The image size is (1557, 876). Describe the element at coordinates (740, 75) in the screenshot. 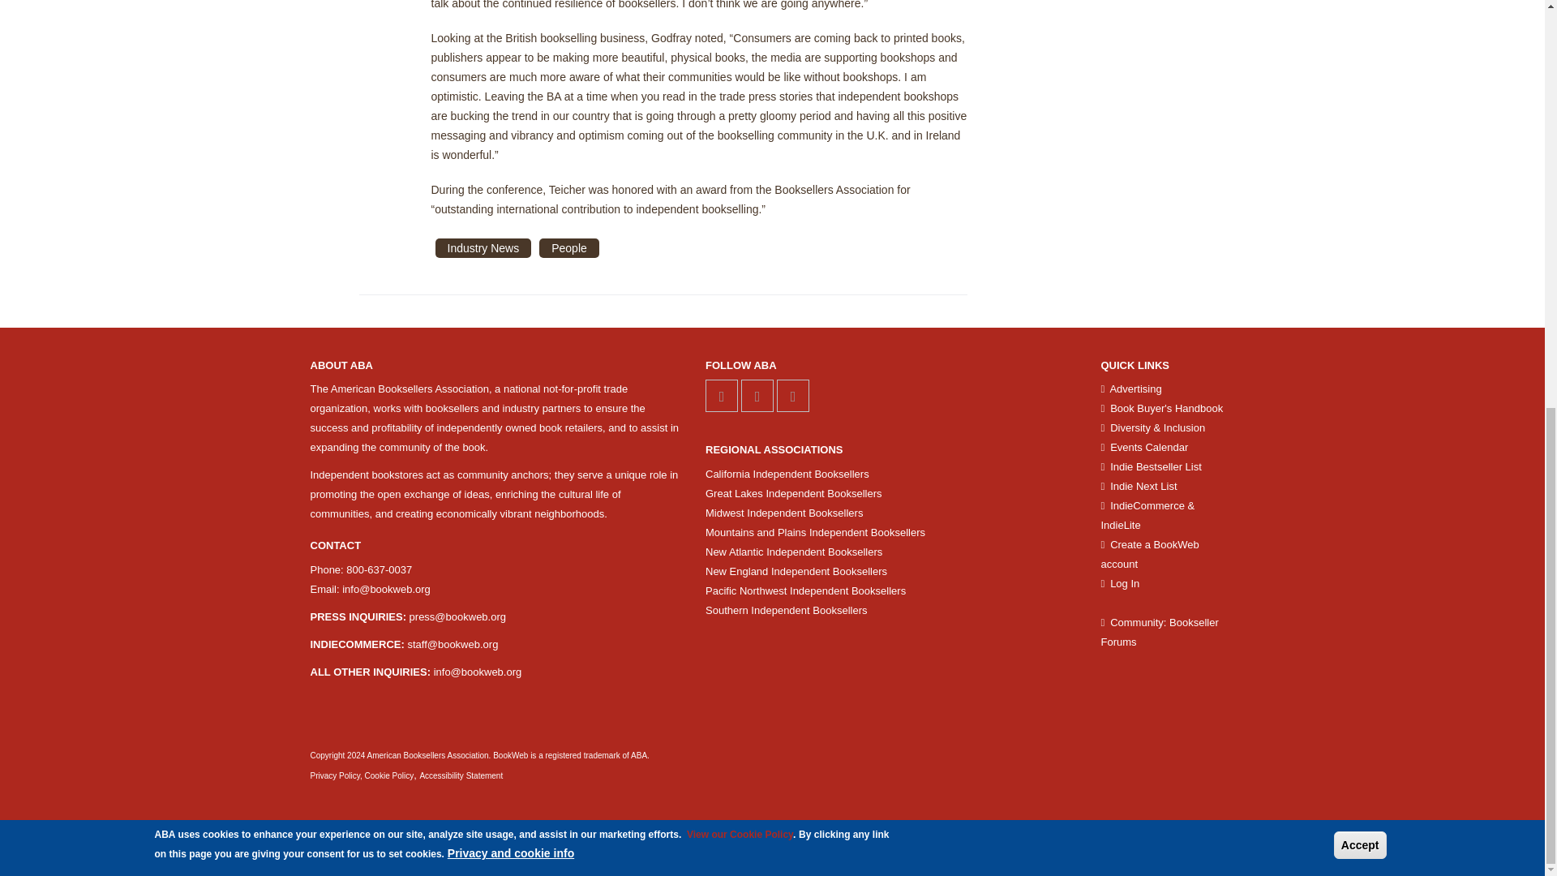

I see `View our Cookie Policy` at that location.